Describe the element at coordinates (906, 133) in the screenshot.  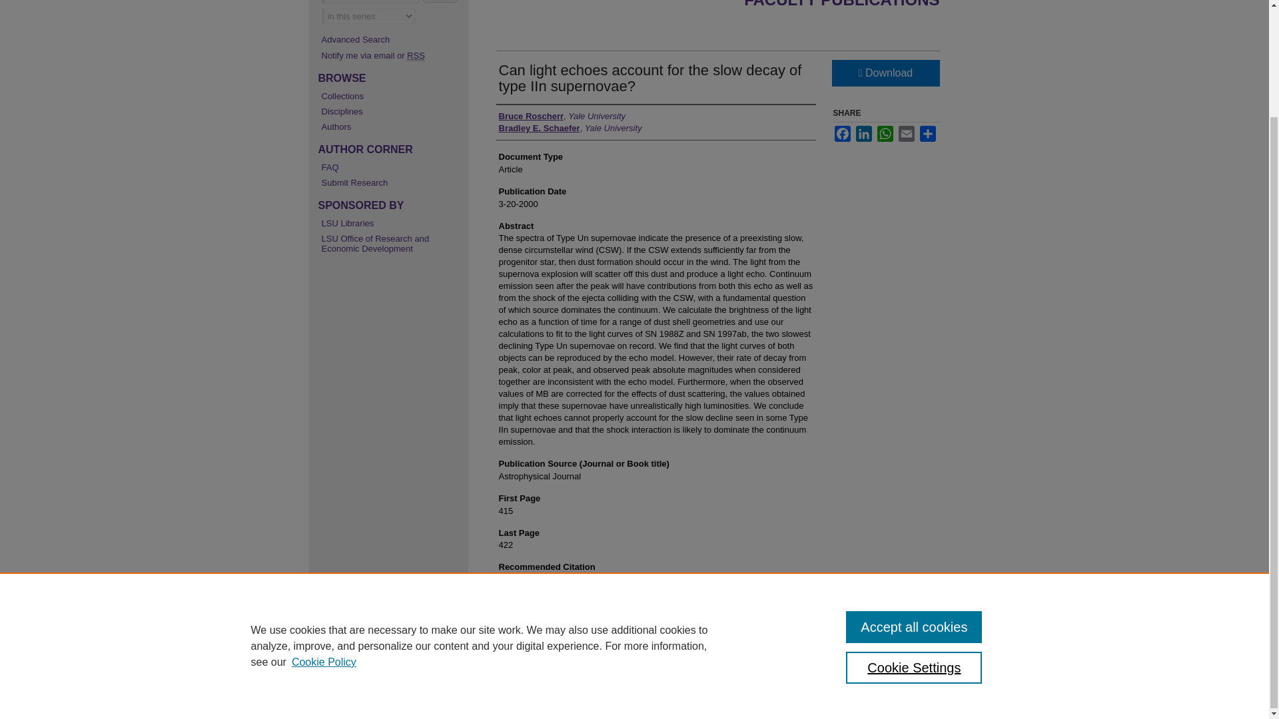
I see `Email` at that location.